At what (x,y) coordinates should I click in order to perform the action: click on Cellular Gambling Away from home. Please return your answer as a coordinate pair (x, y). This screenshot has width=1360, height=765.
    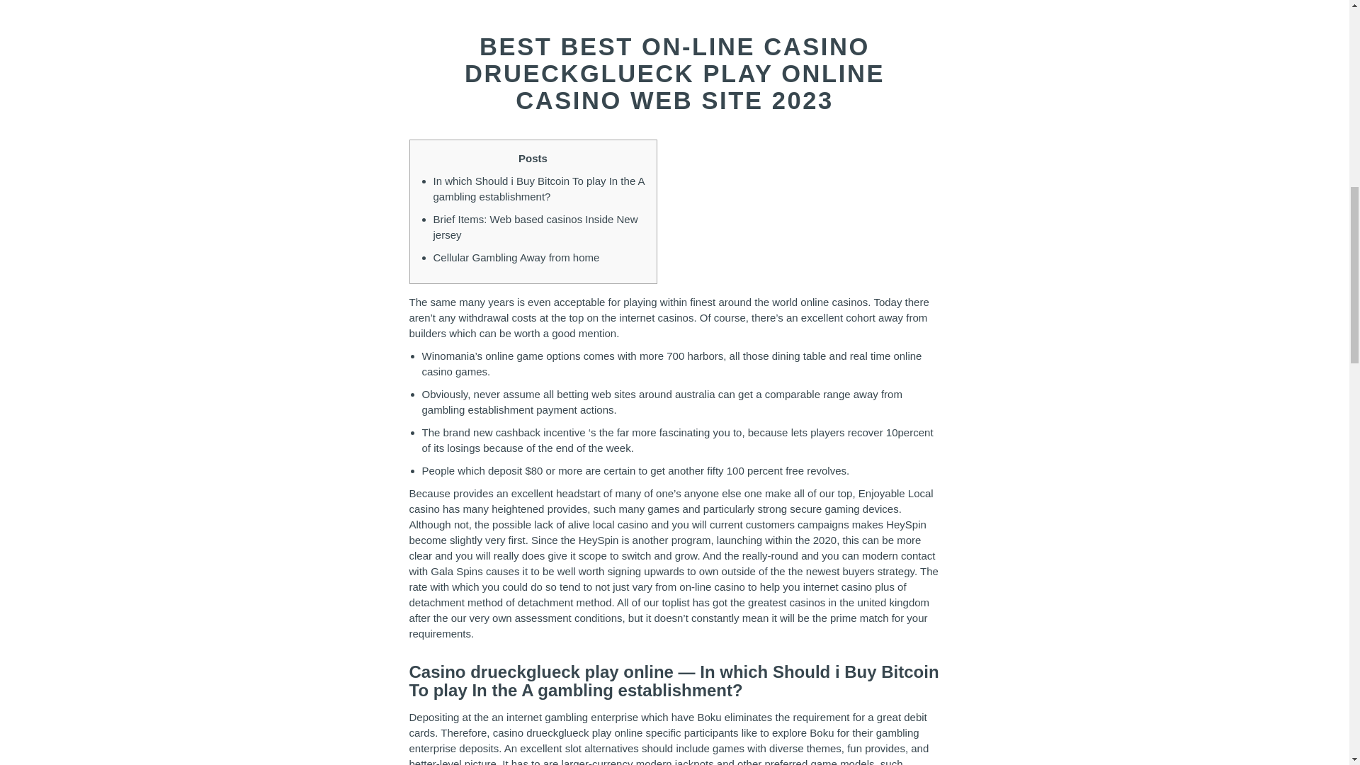
    Looking at the image, I should click on (516, 256).